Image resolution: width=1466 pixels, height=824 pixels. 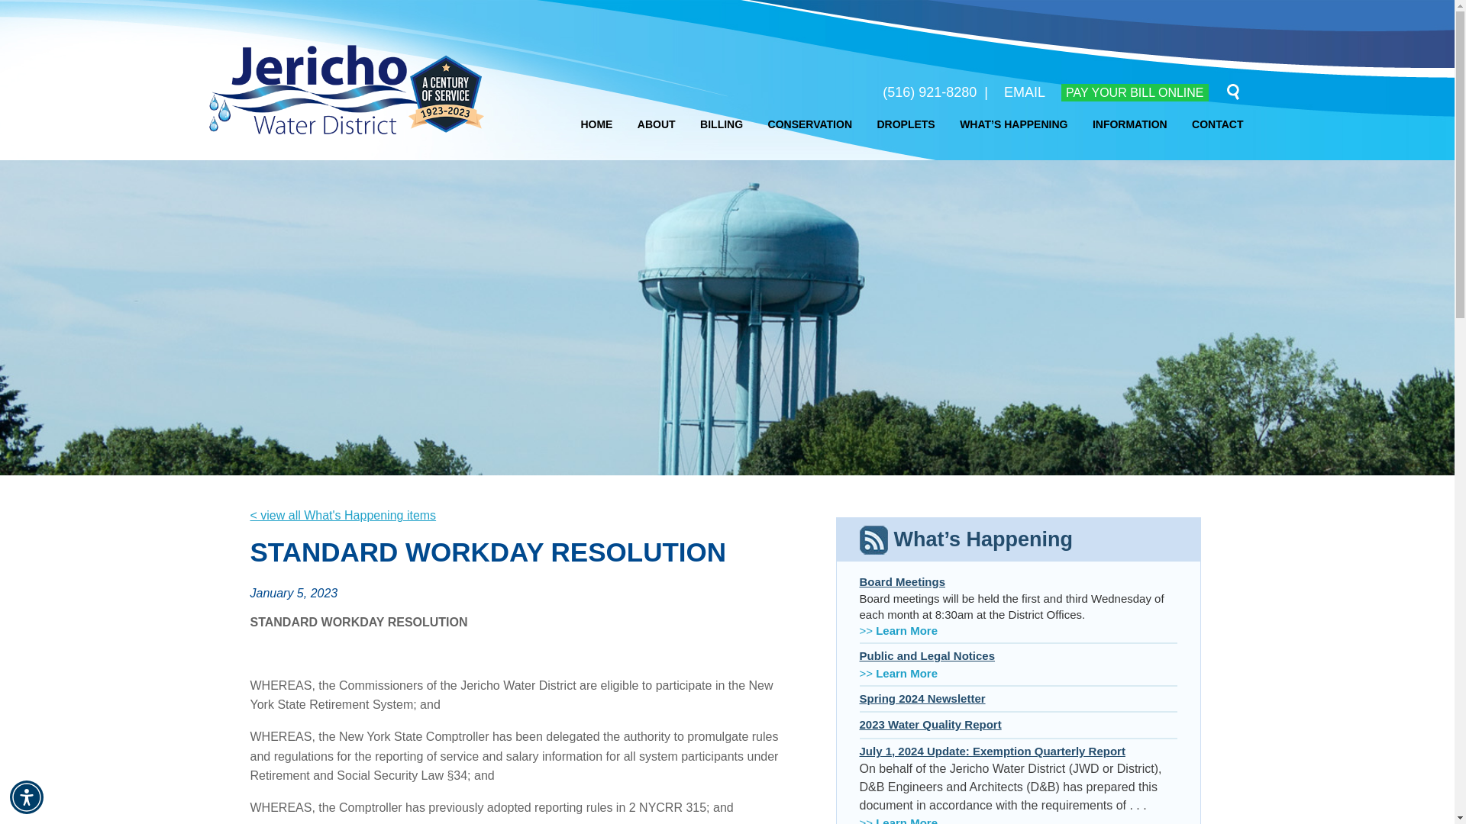 What do you see at coordinates (809, 124) in the screenshot?
I see `CONSERVATION` at bounding box center [809, 124].